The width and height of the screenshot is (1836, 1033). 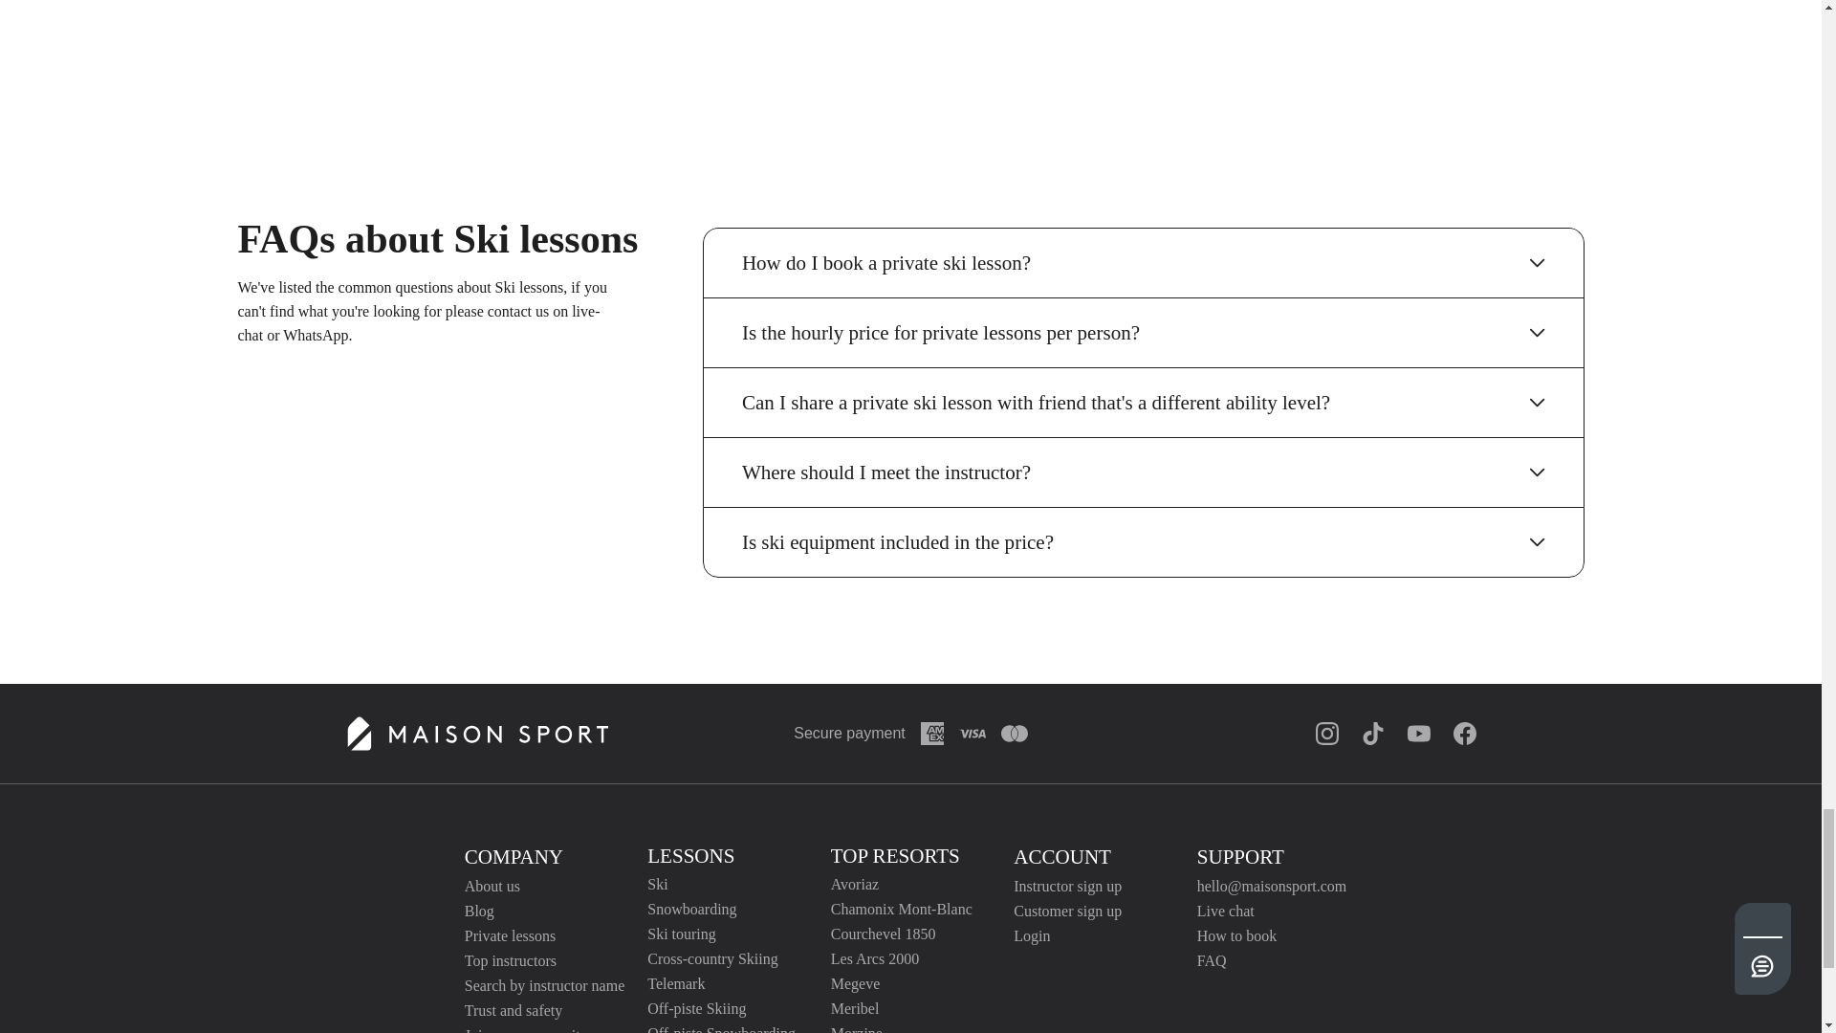 I want to click on Blog, so click(x=545, y=911).